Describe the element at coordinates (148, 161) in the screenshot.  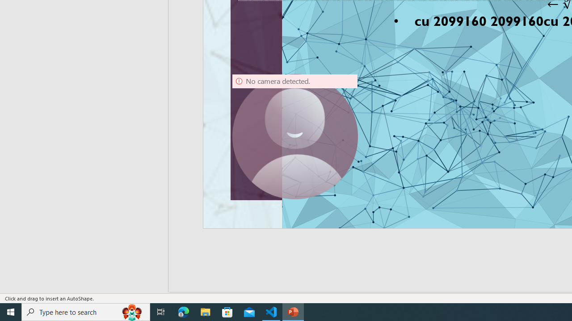
I see `Outline Section` at that location.